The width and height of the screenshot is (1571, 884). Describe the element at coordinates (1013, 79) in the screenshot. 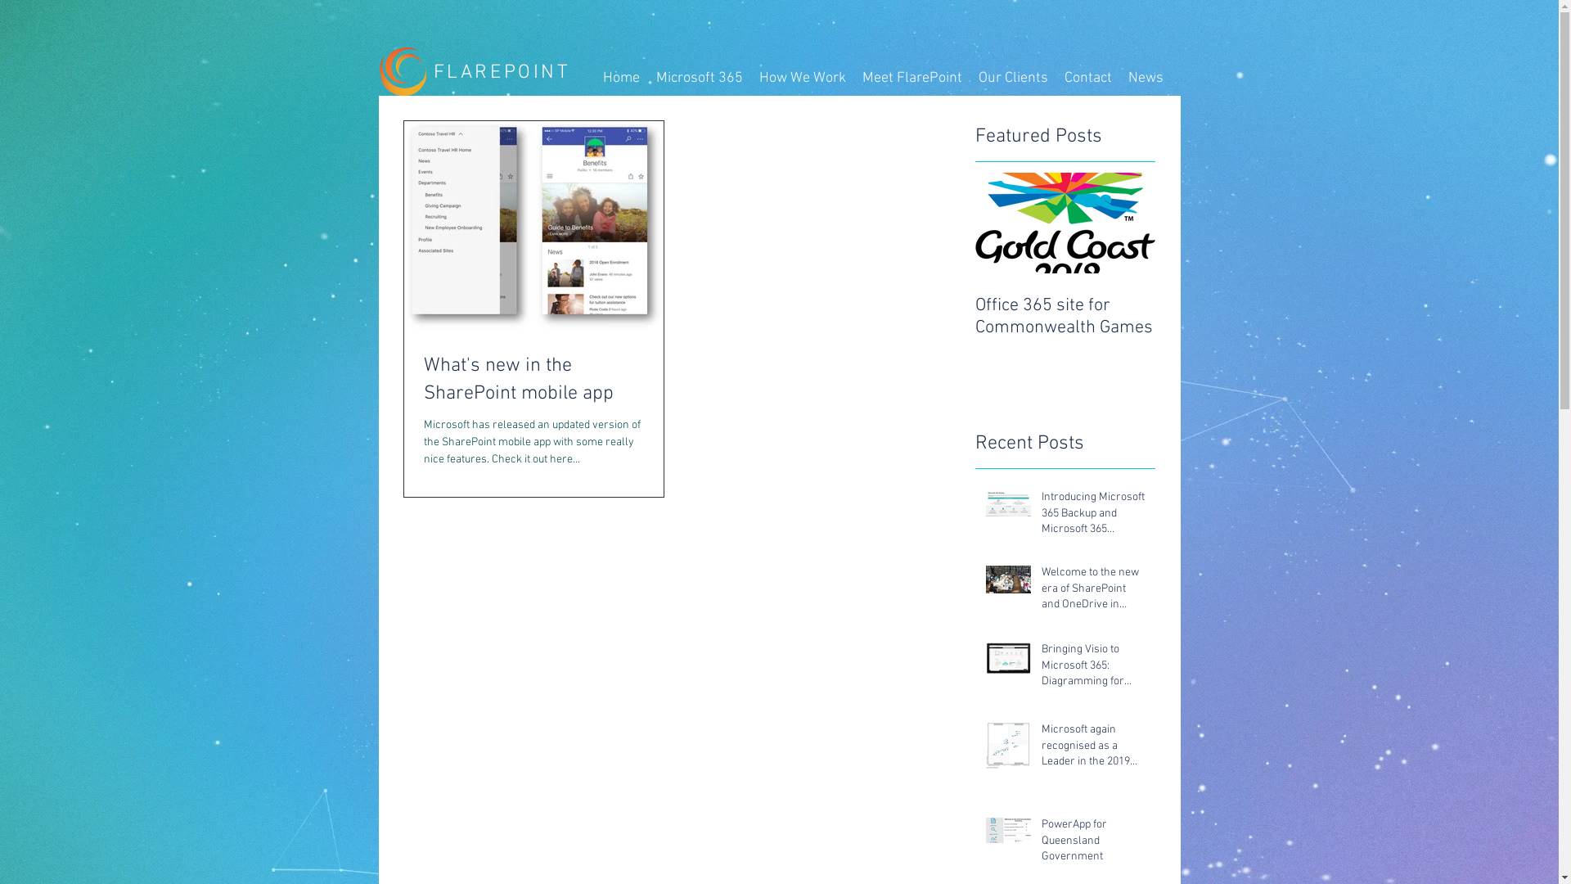

I see `Our Clients` at that location.